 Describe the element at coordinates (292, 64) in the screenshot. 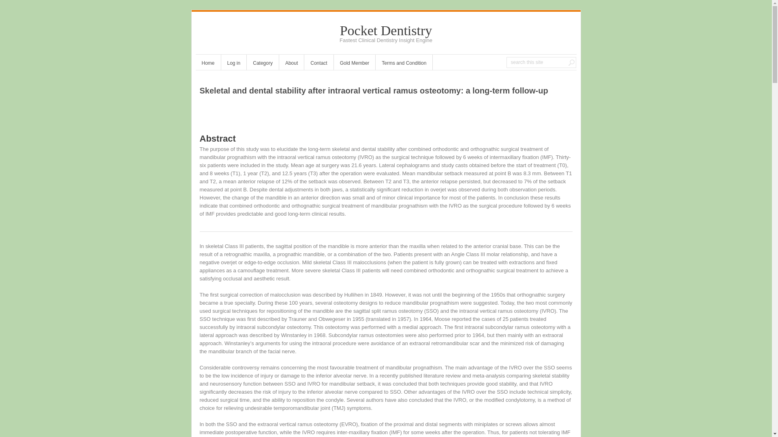

I see `About` at that location.